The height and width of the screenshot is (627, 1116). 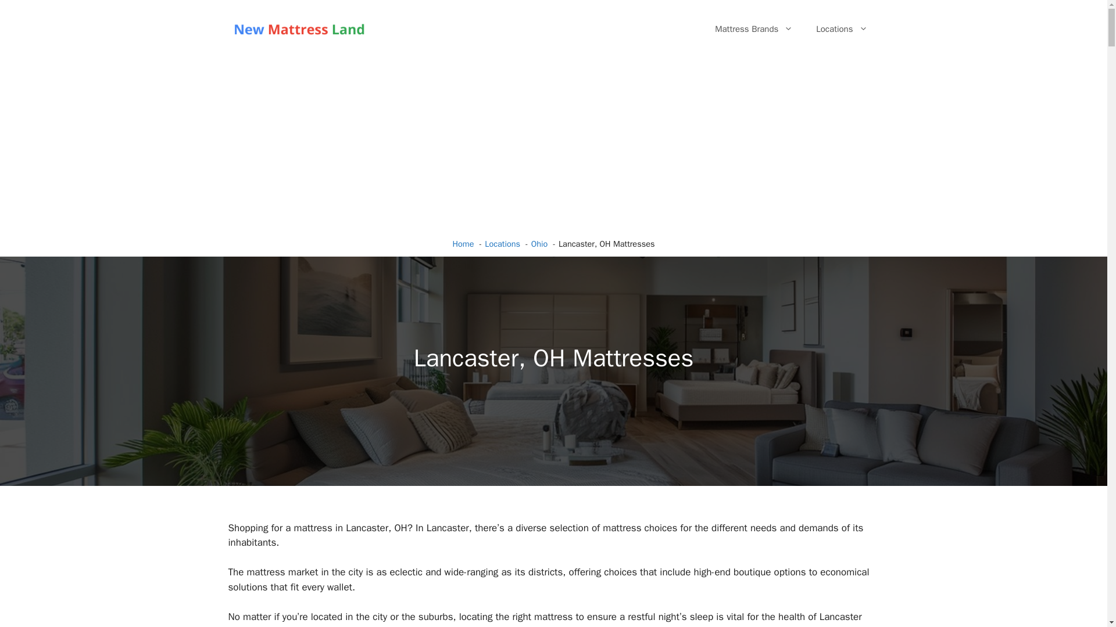 I want to click on Home, so click(x=464, y=244).